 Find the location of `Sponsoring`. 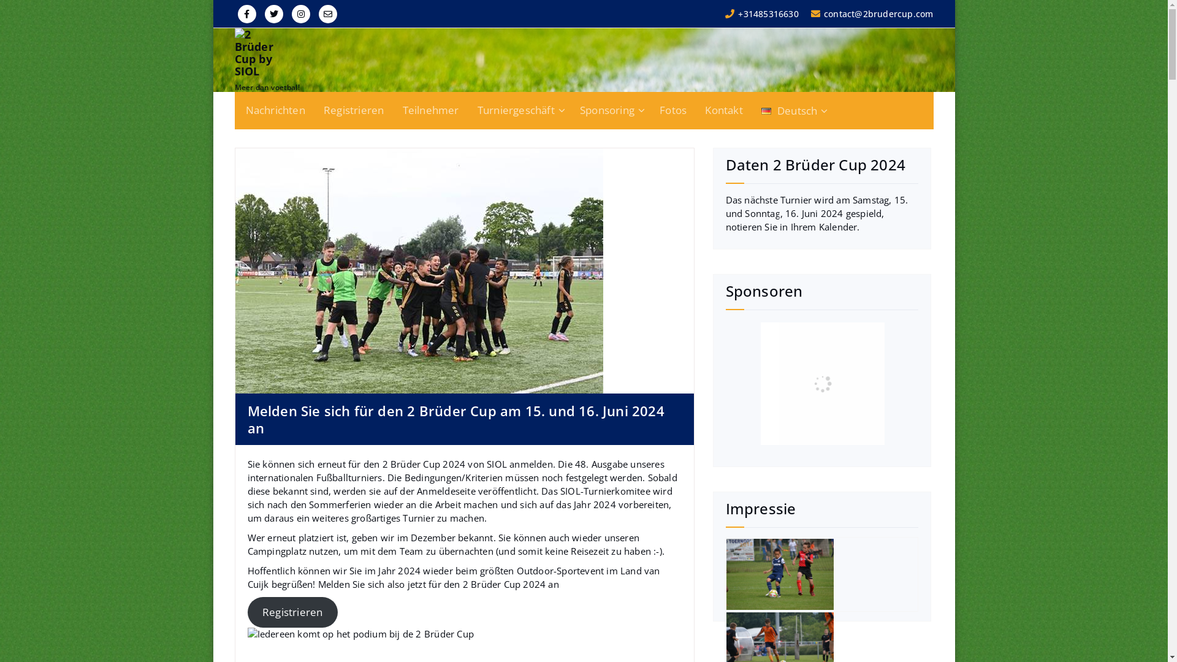

Sponsoring is located at coordinates (611, 110).